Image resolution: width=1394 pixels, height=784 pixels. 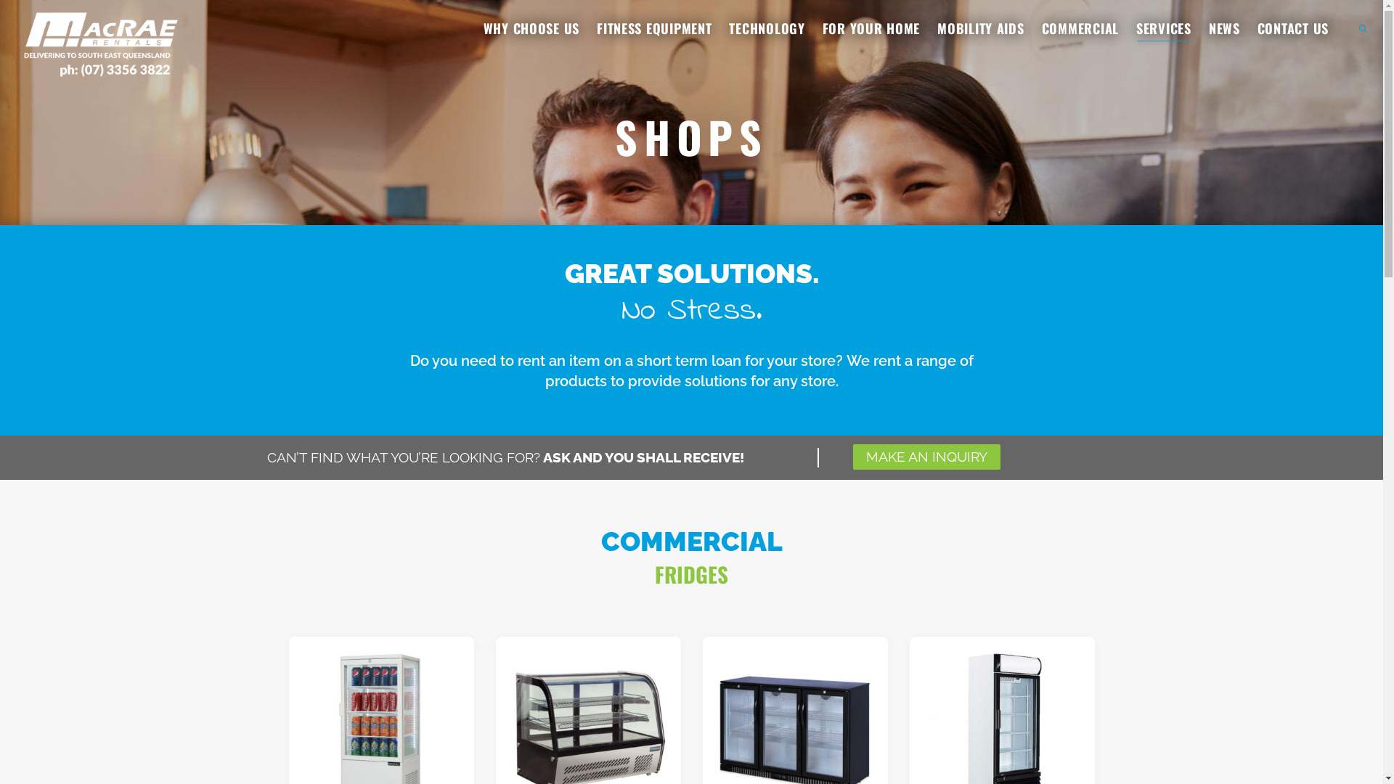 I want to click on COMMERCIAL, so click(x=1080, y=29).